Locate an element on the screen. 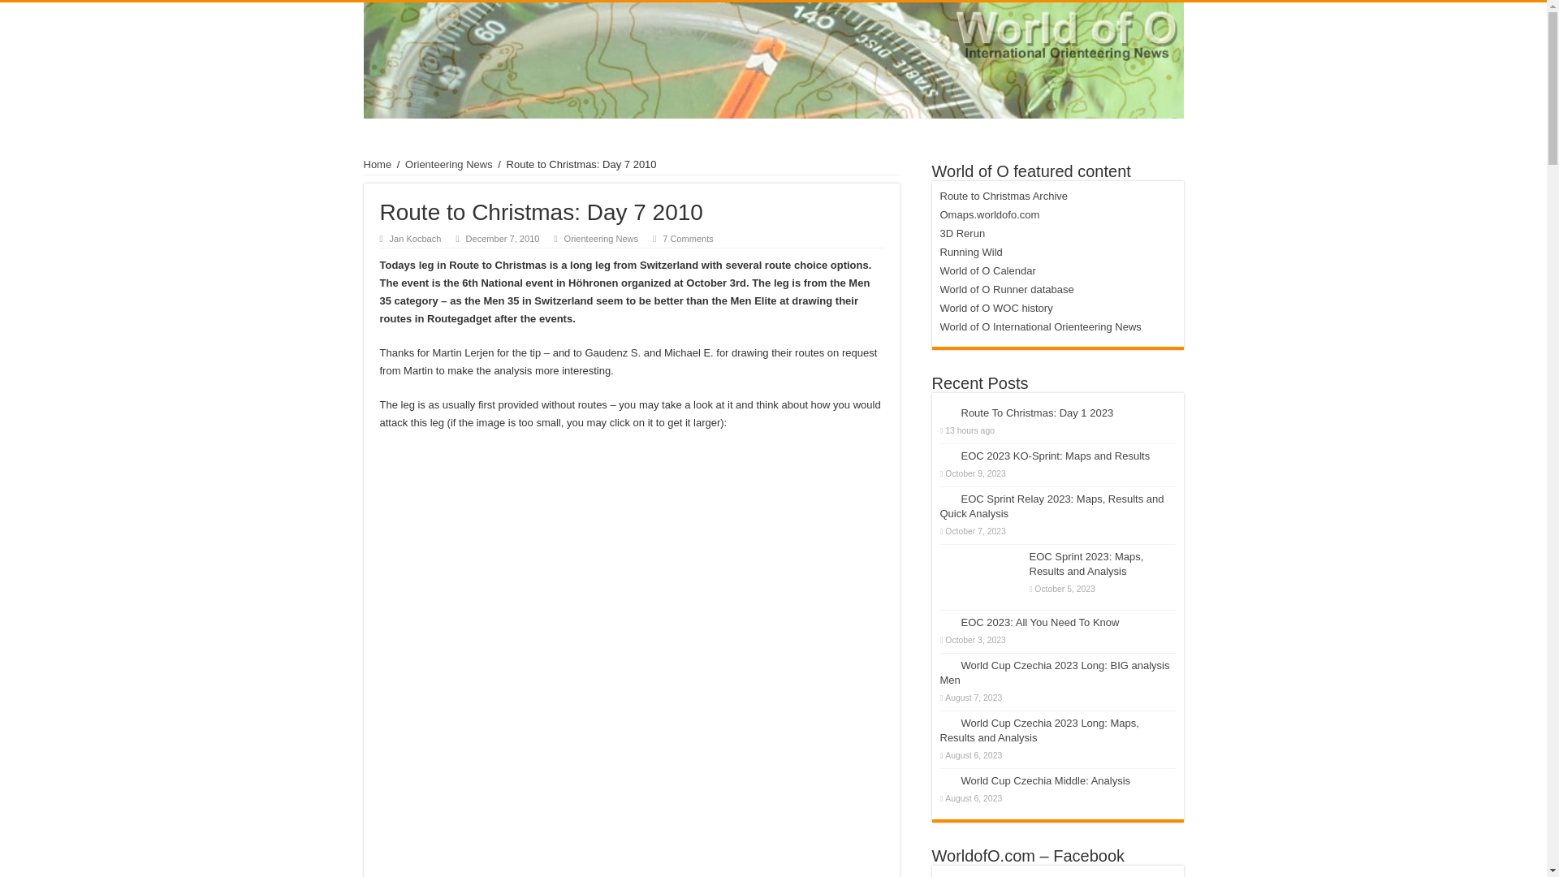  7 Comments is located at coordinates (689, 239).